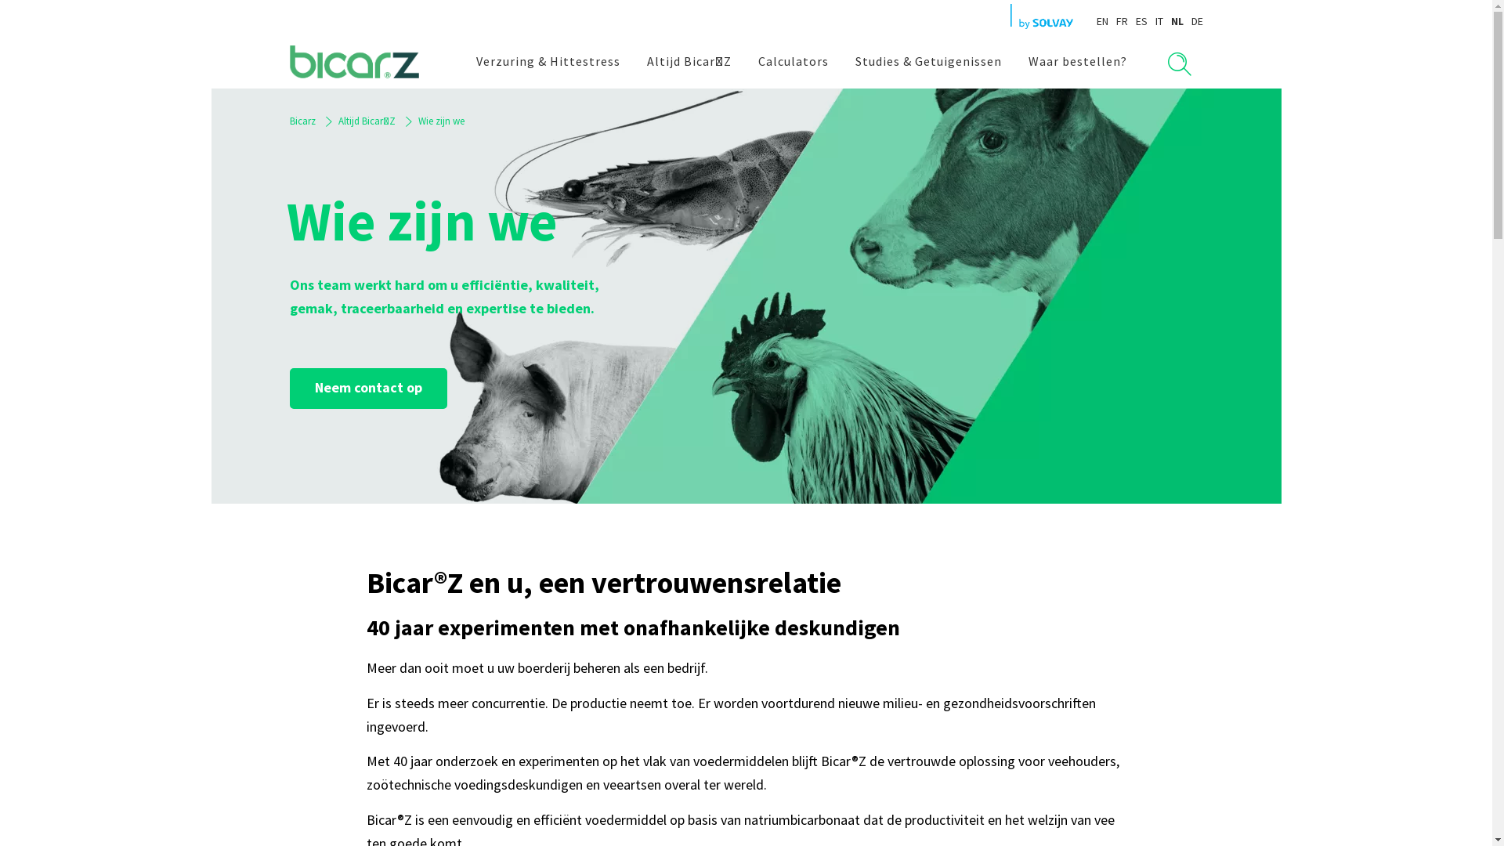 The width and height of the screenshot is (1504, 846). Describe the element at coordinates (548, 62) in the screenshot. I see `Verzuring & Hittestress` at that location.